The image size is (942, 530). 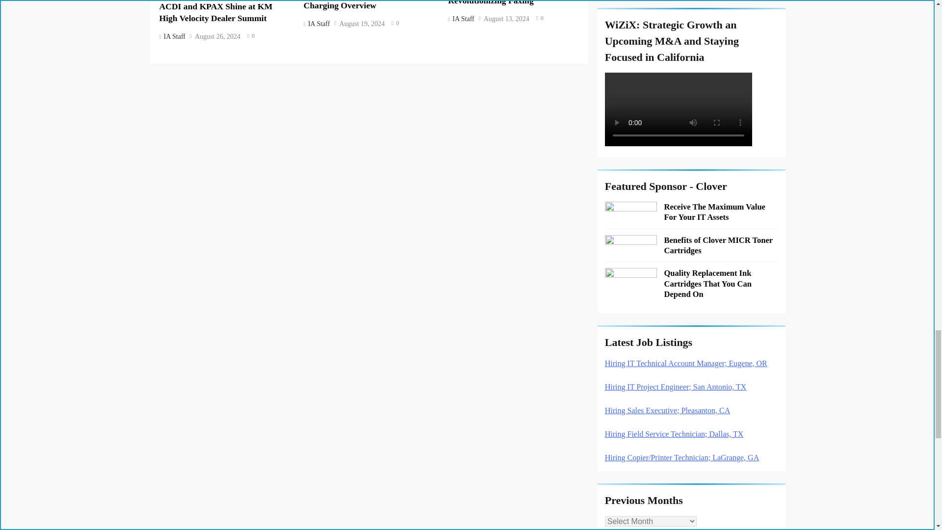 I want to click on Hiring IT Project Engineer; San Antonio, TX, so click(x=676, y=387).